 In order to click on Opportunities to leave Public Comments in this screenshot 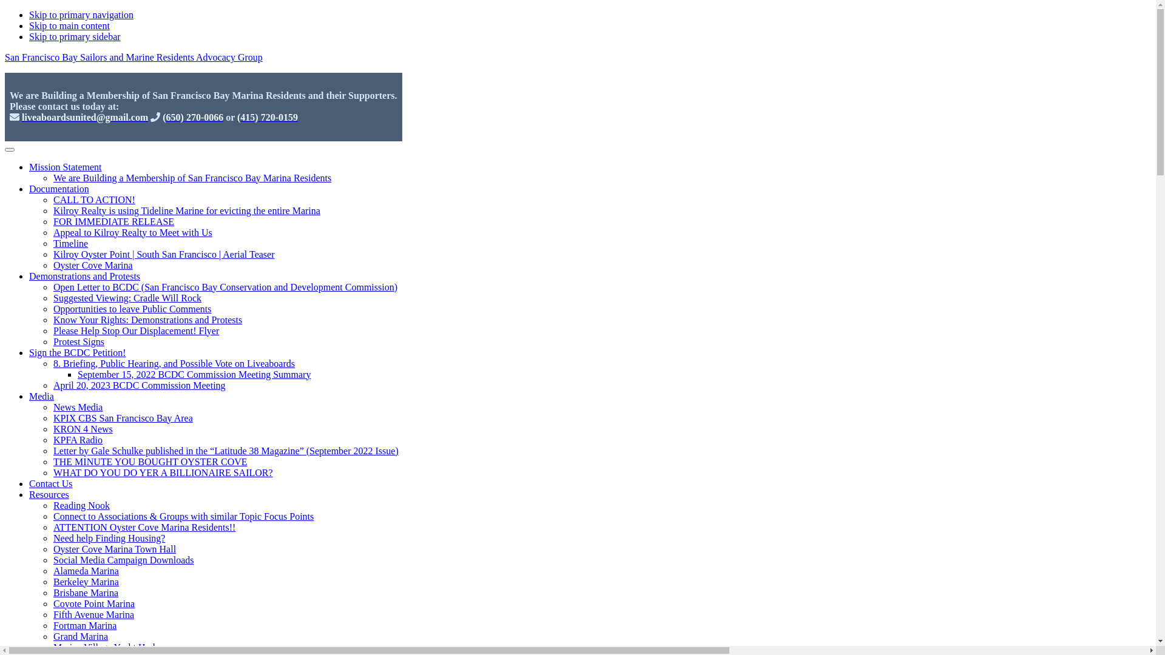, I will do `click(132, 309)`.